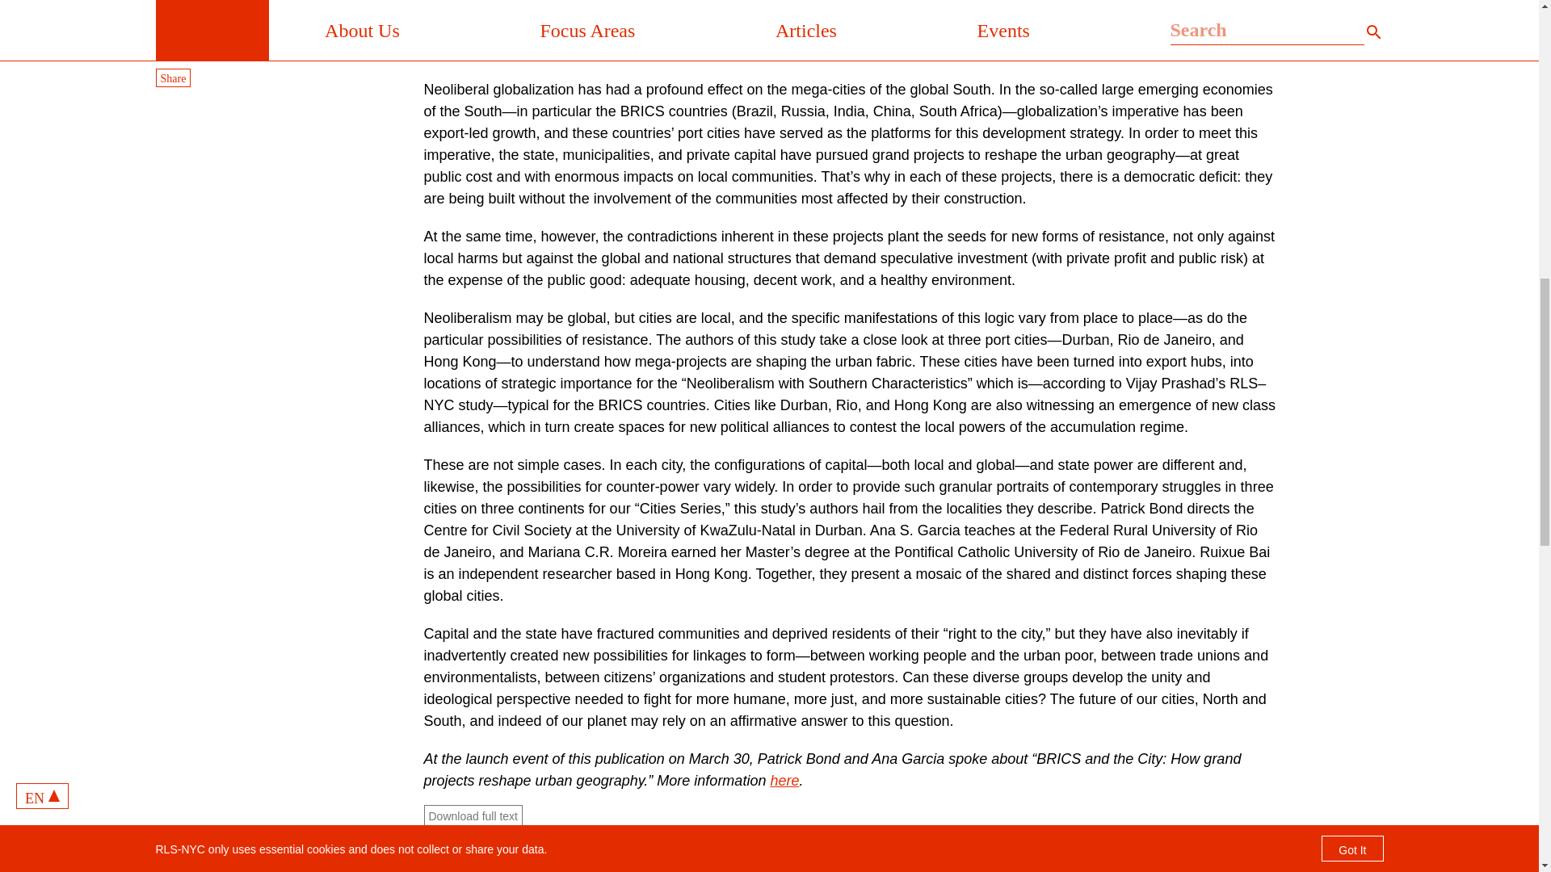 This screenshot has height=872, width=1551. I want to click on Global Solidarity, so click(200, 50).